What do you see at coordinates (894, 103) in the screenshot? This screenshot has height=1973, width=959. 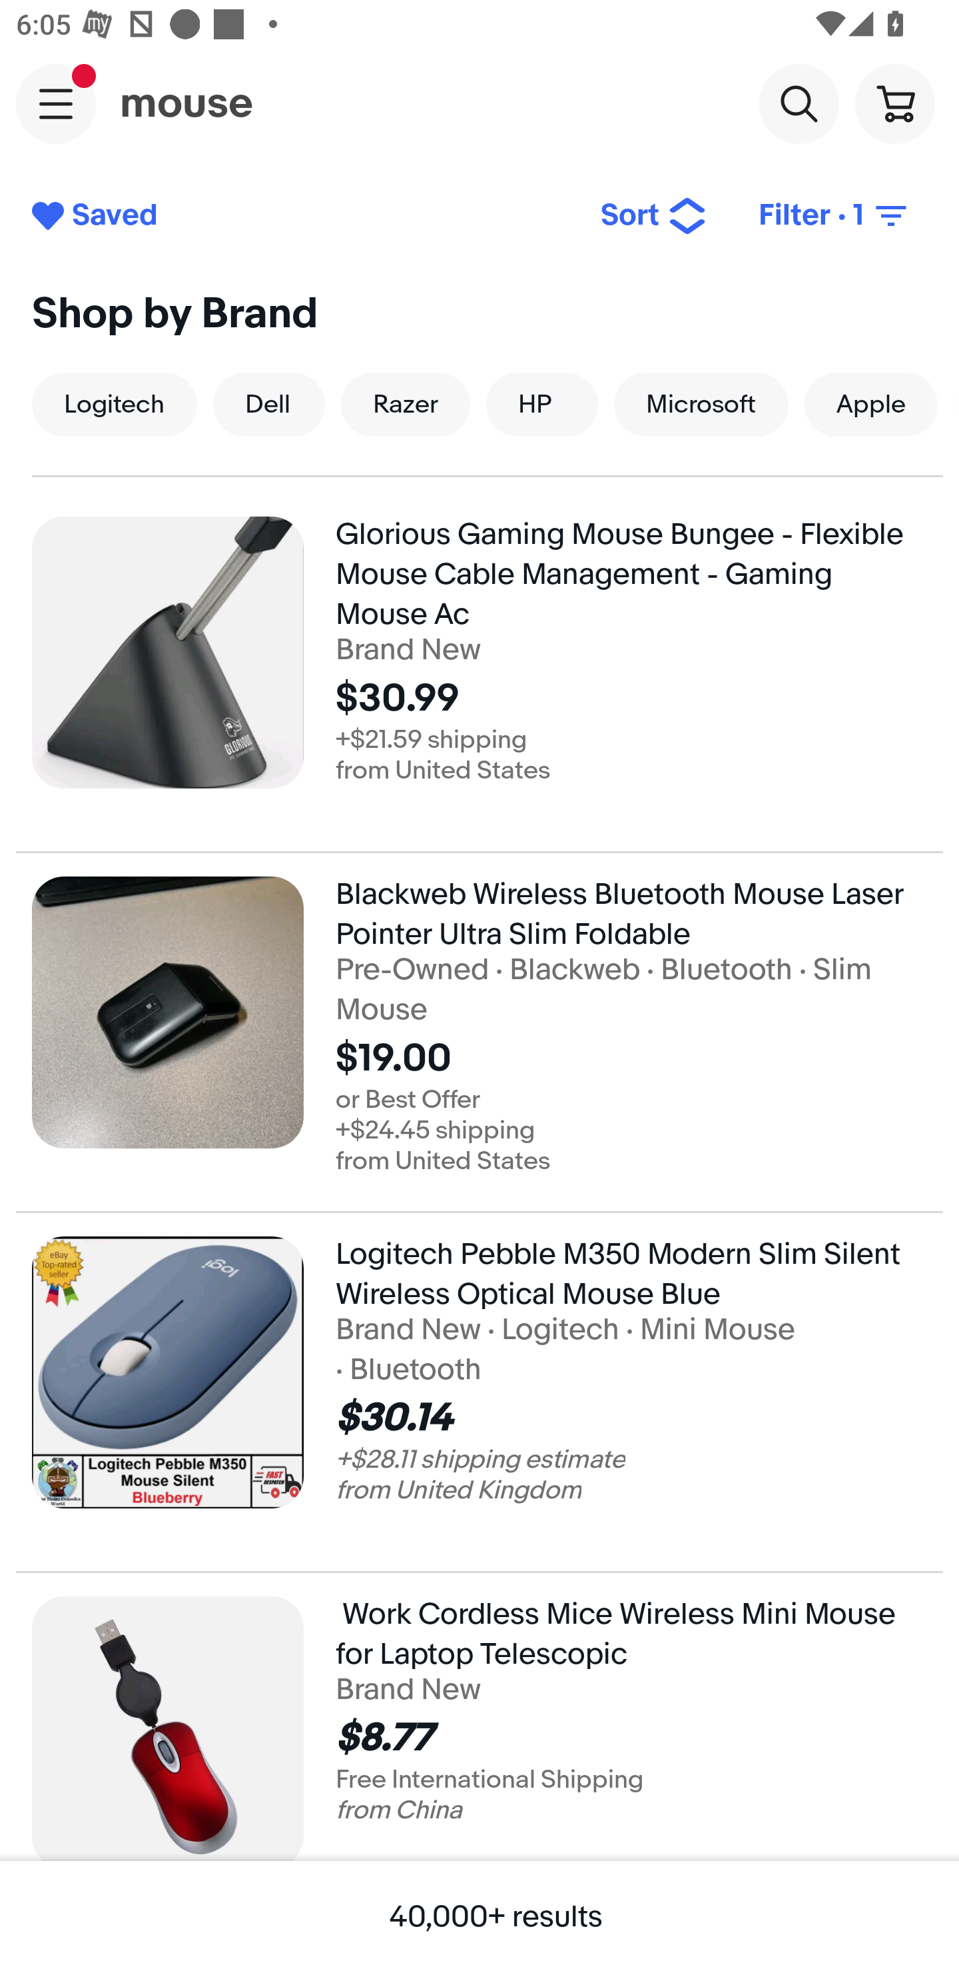 I see `Cart button shopping cart` at bounding box center [894, 103].